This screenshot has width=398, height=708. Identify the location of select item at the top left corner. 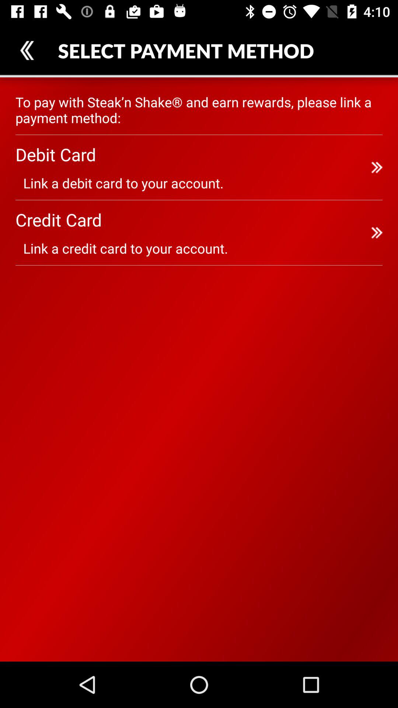
(27, 50).